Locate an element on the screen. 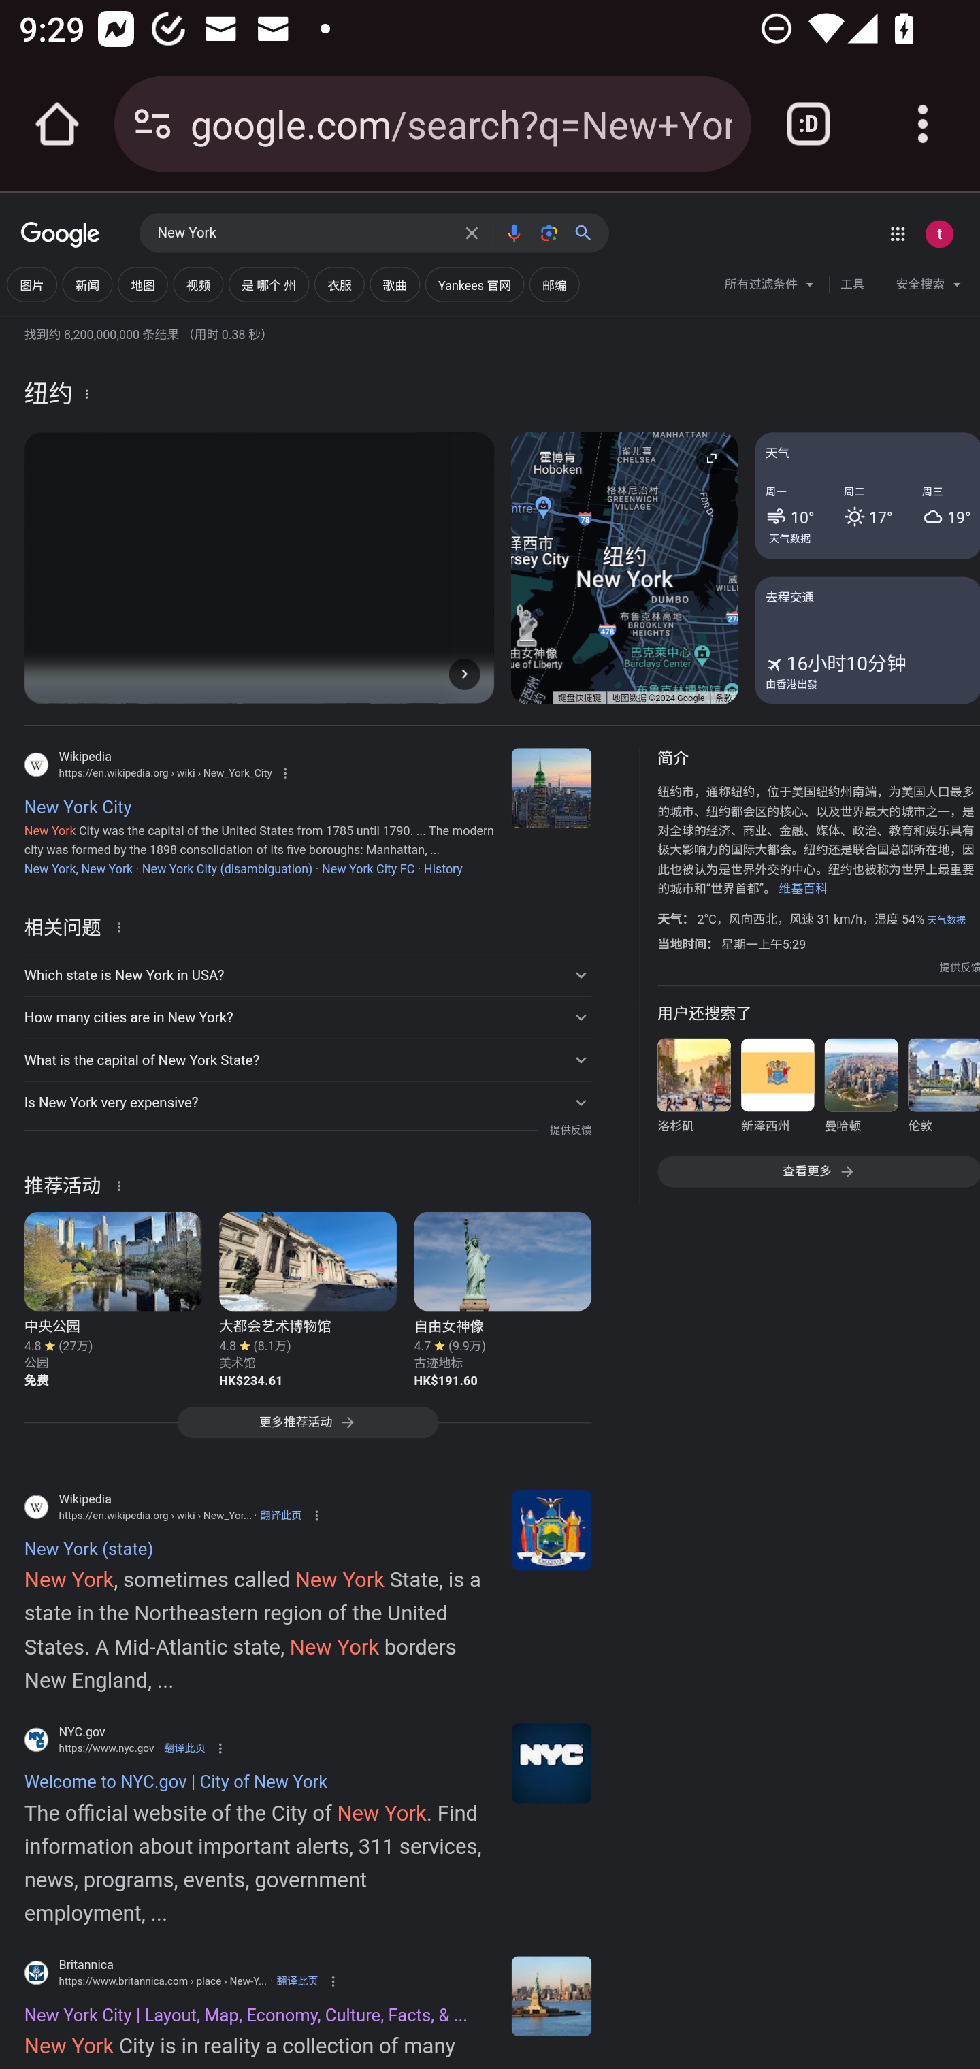 The height and width of the screenshot is (2069, 980). New_York_(state) is located at coordinates (551, 1530).